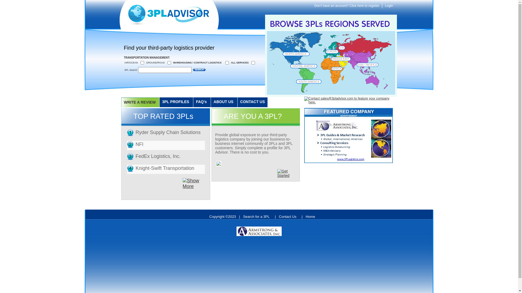  What do you see at coordinates (165, 168) in the screenshot?
I see `Knight-Swift Transportation` at bounding box center [165, 168].